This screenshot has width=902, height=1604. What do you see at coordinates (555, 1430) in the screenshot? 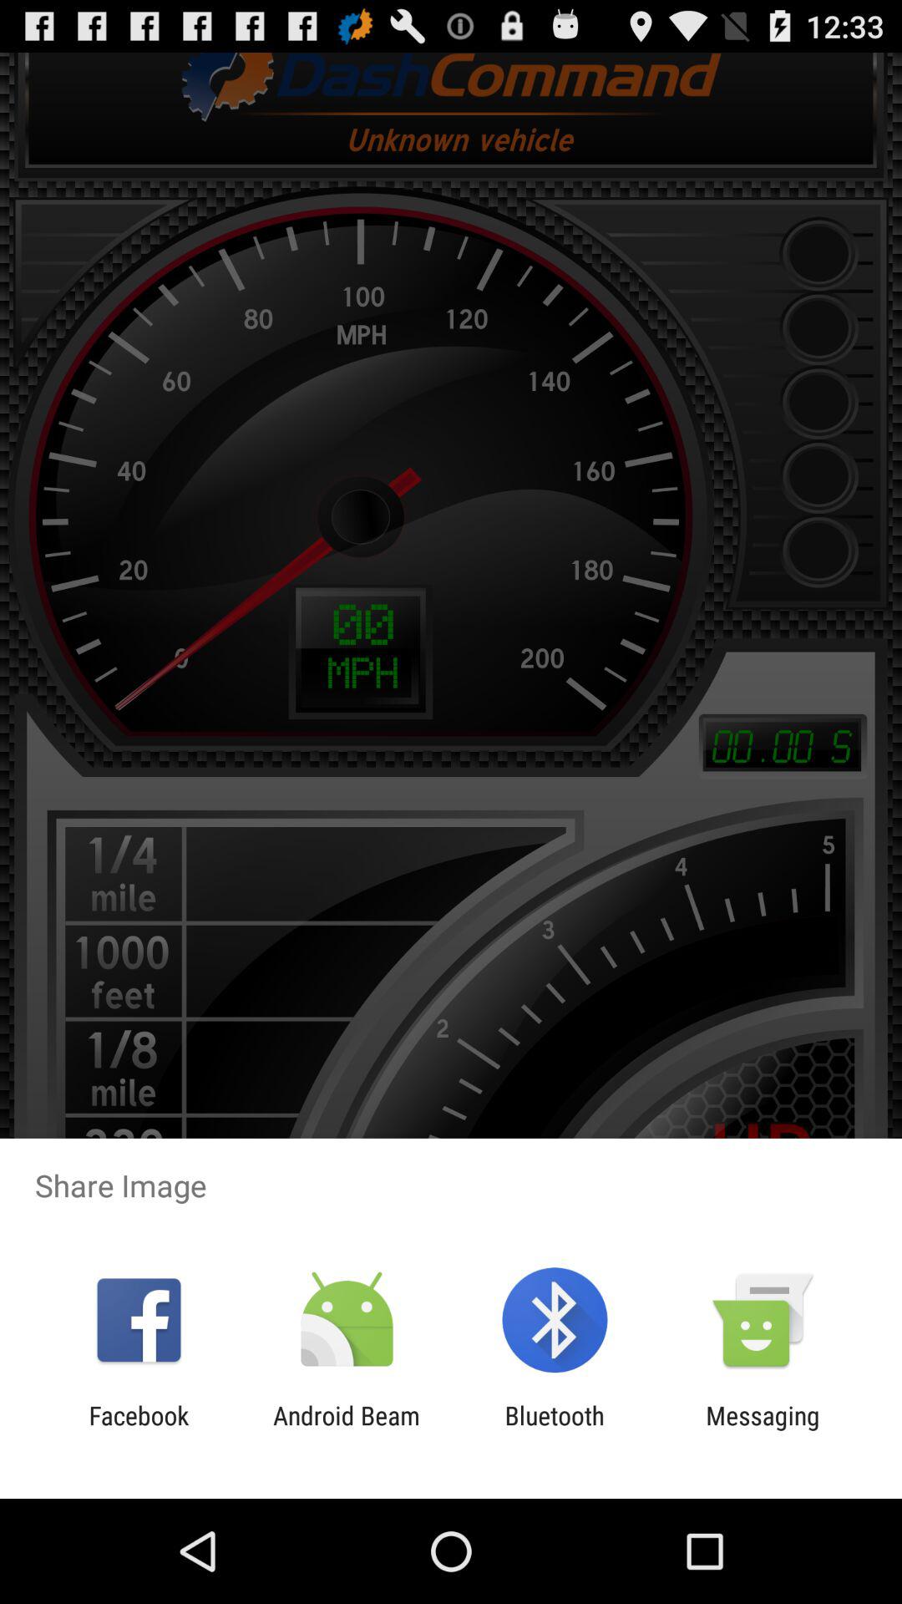
I see `press bluetooth item` at bounding box center [555, 1430].